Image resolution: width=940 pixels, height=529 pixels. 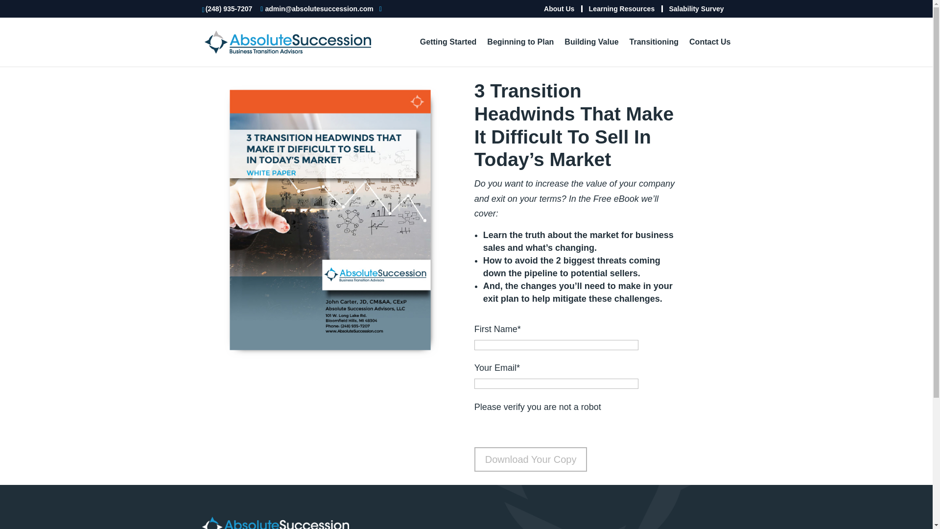 What do you see at coordinates (559, 8) in the screenshot?
I see `About Us` at bounding box center [559, 8].